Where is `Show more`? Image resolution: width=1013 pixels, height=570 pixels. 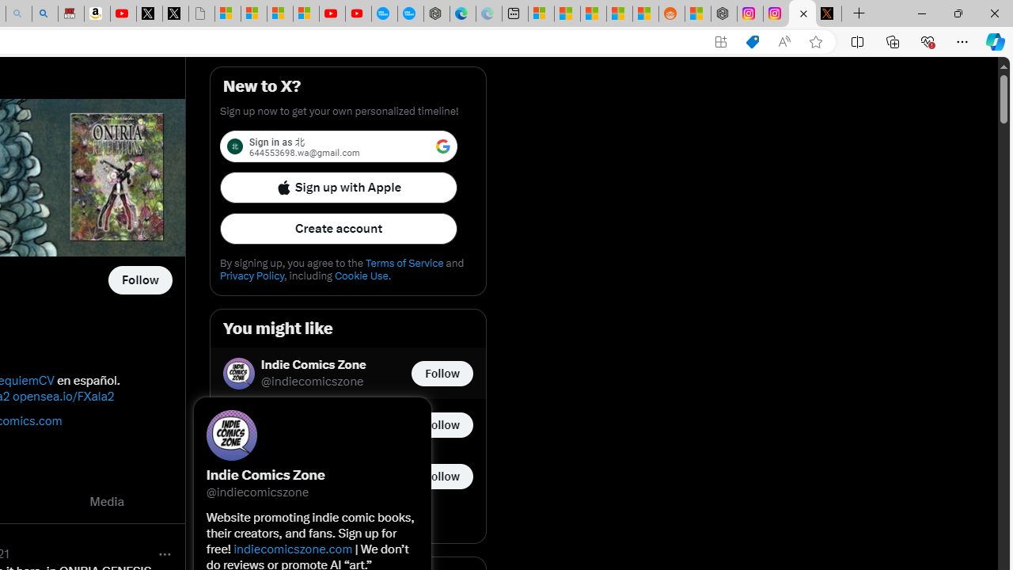
Show more is located at coordinates (348, 522).